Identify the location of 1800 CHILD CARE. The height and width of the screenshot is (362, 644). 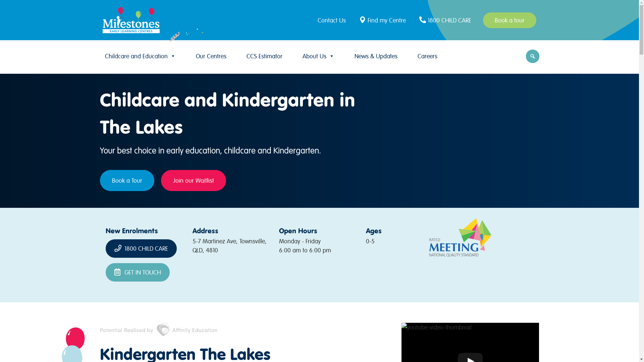
(446, 20).